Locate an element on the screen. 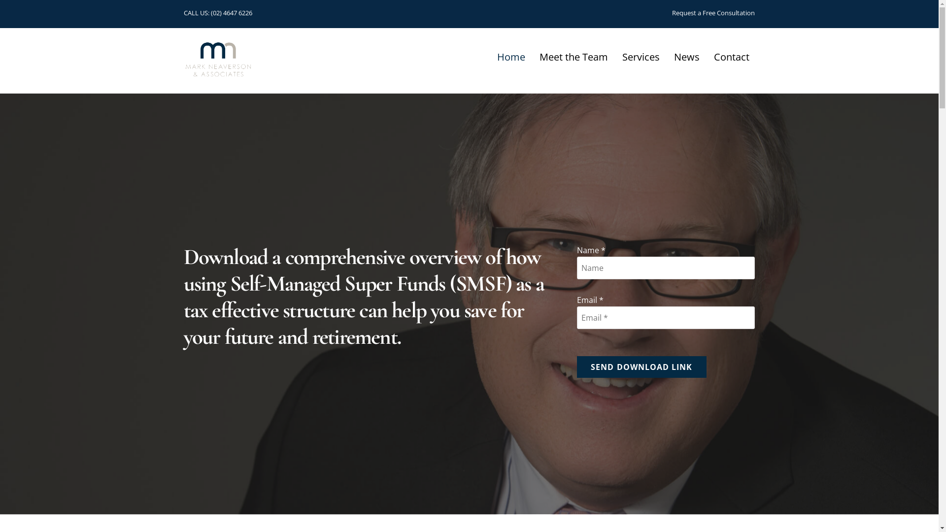 The width and height of the screenshot is (946, 532). Request a Free Consultation is located at coordinates (713, 13).